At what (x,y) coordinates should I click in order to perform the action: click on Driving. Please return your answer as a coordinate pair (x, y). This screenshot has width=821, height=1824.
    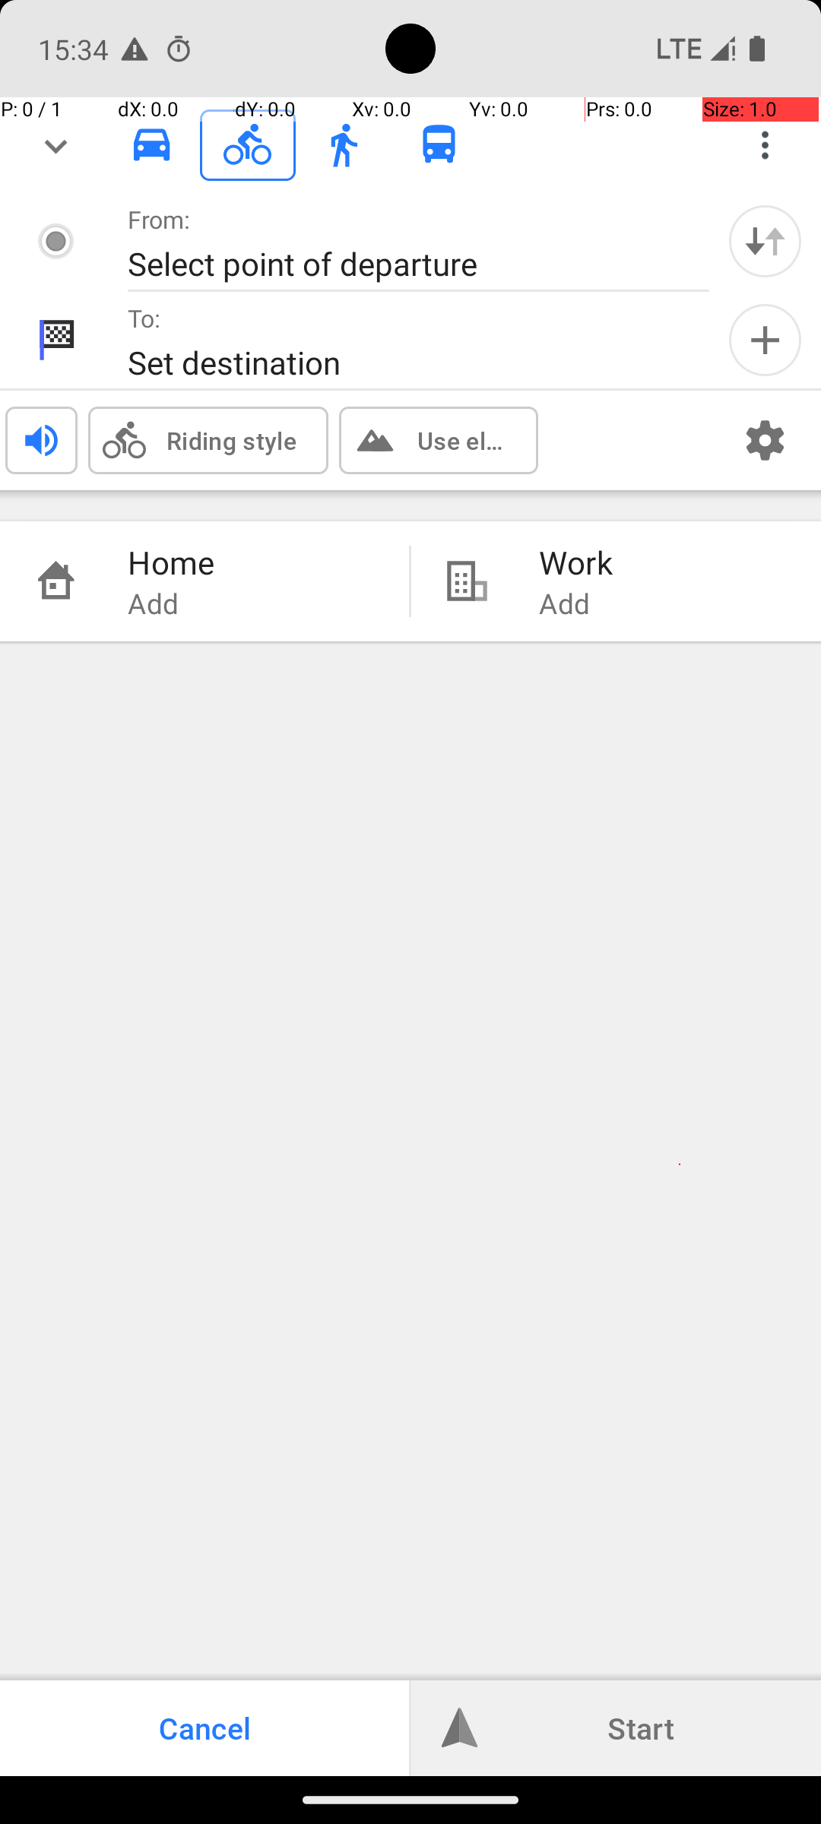
    Looking at the image, I should click on (152, 145).